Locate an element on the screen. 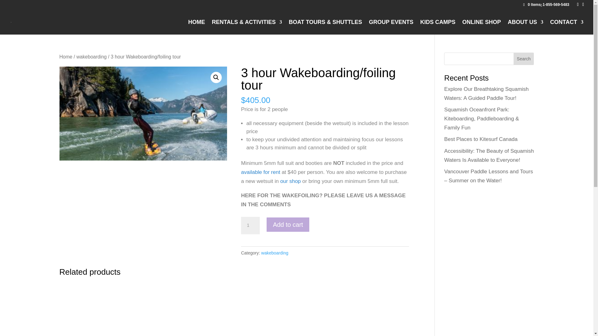 This screenshot has height=336, width=598. ONLINE SHOP is located at coordinates (482, 27).